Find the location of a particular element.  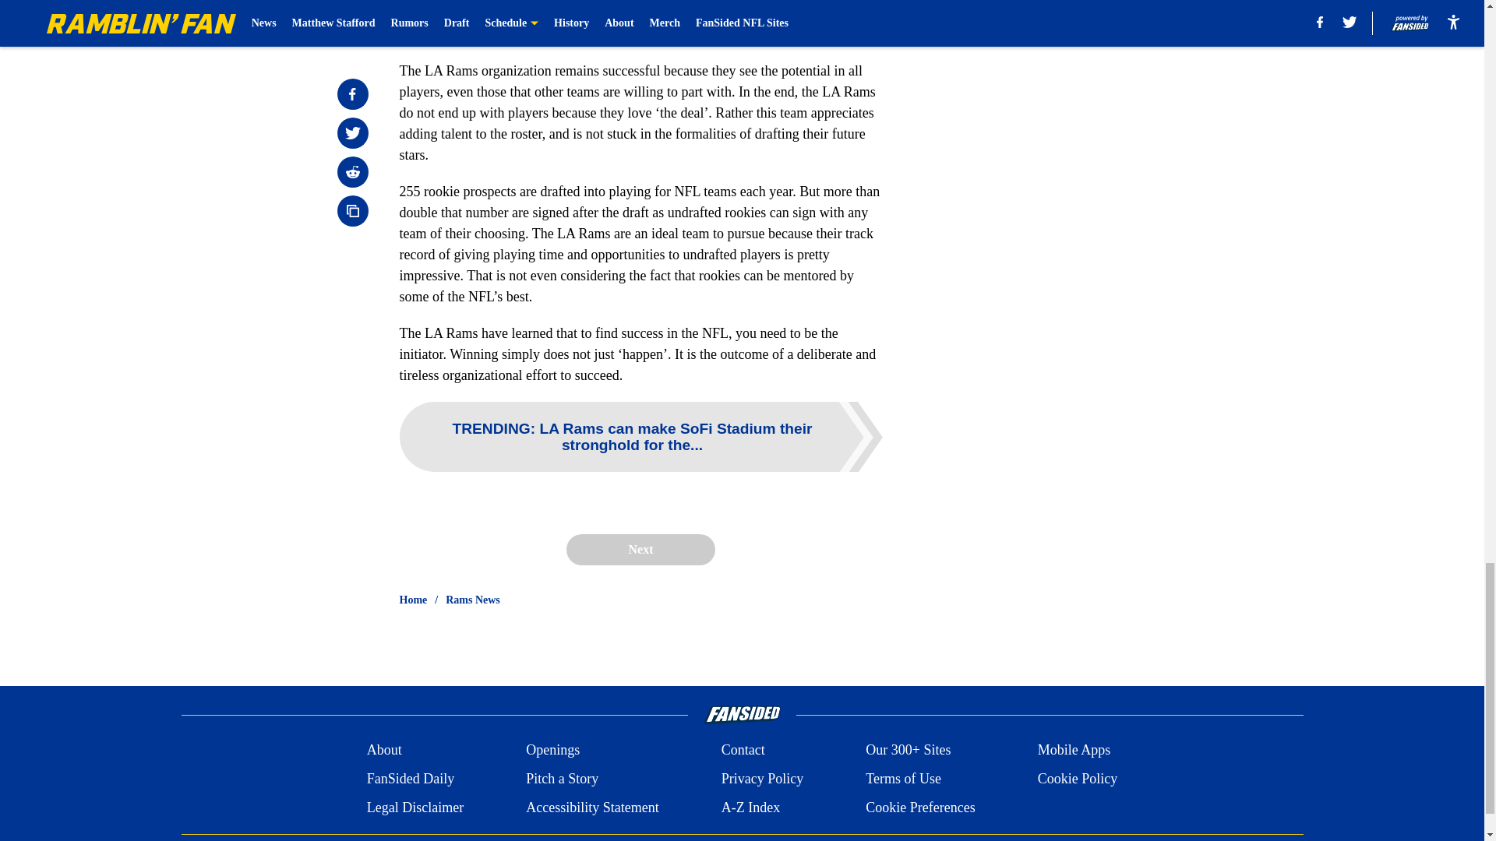

Contact is located at coordinates (743, 751).